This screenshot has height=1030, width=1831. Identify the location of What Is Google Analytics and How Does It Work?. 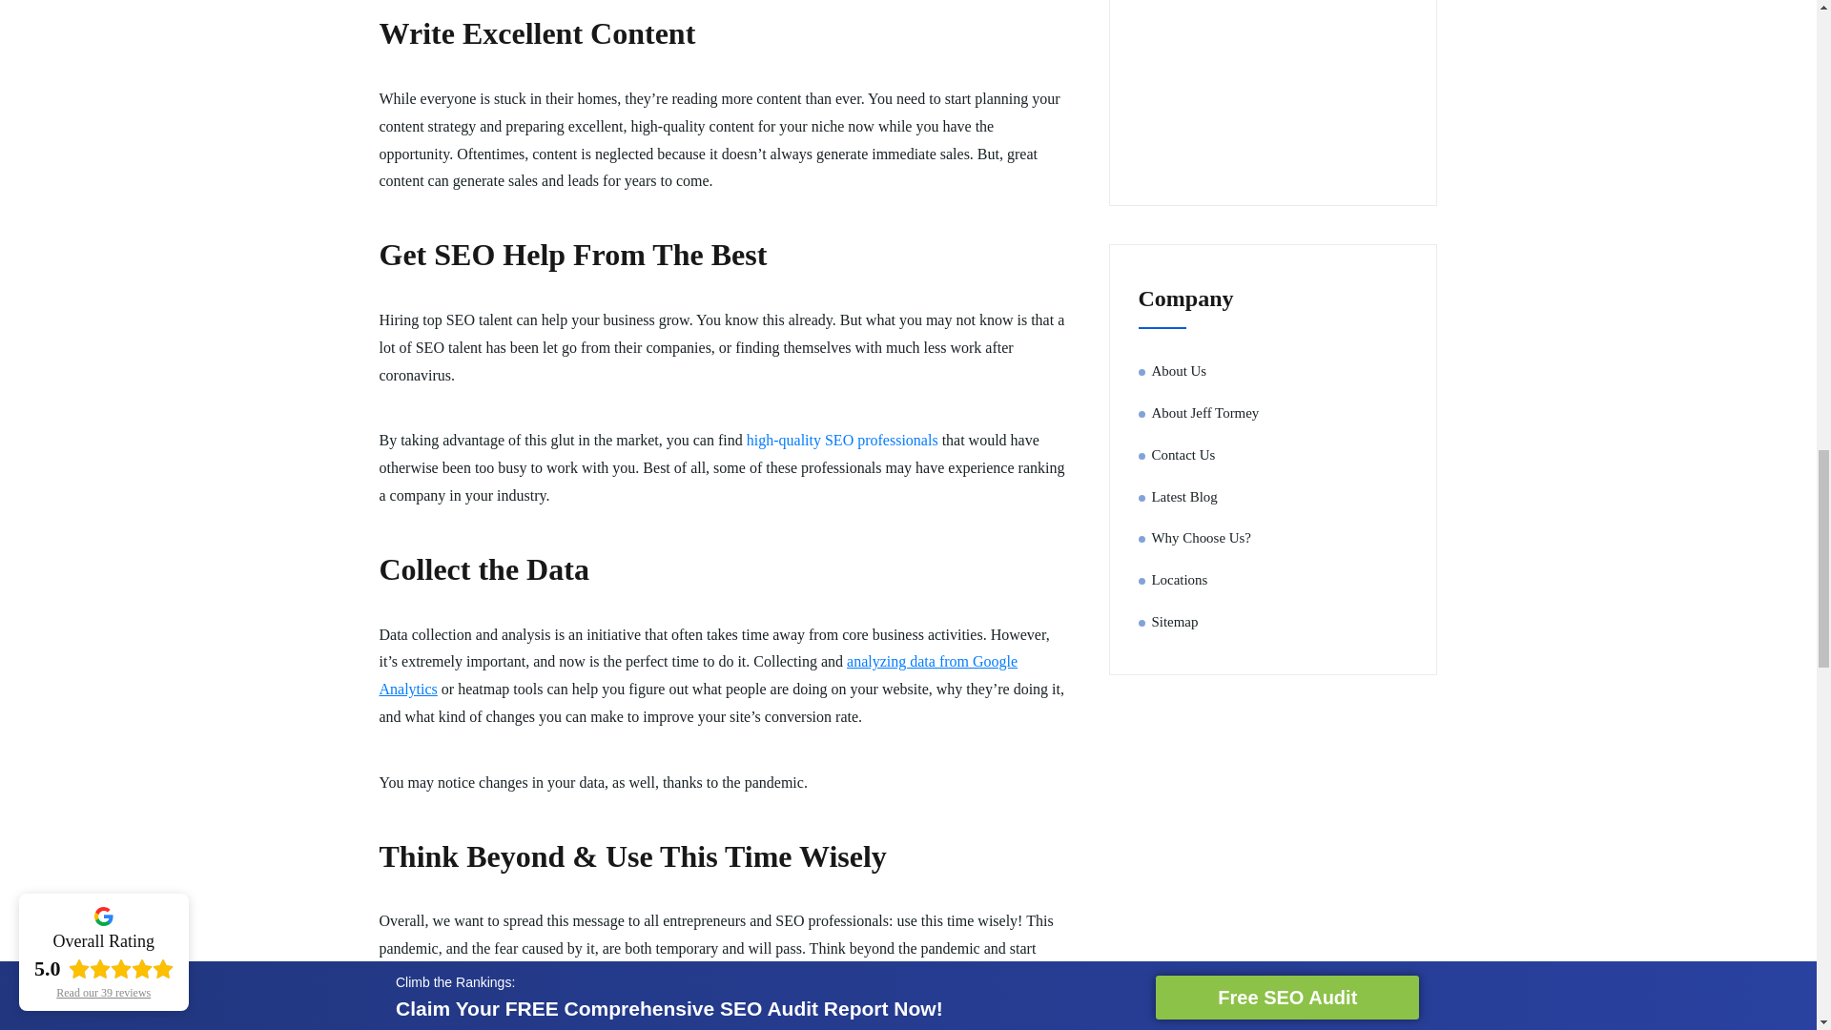
(698, 675).